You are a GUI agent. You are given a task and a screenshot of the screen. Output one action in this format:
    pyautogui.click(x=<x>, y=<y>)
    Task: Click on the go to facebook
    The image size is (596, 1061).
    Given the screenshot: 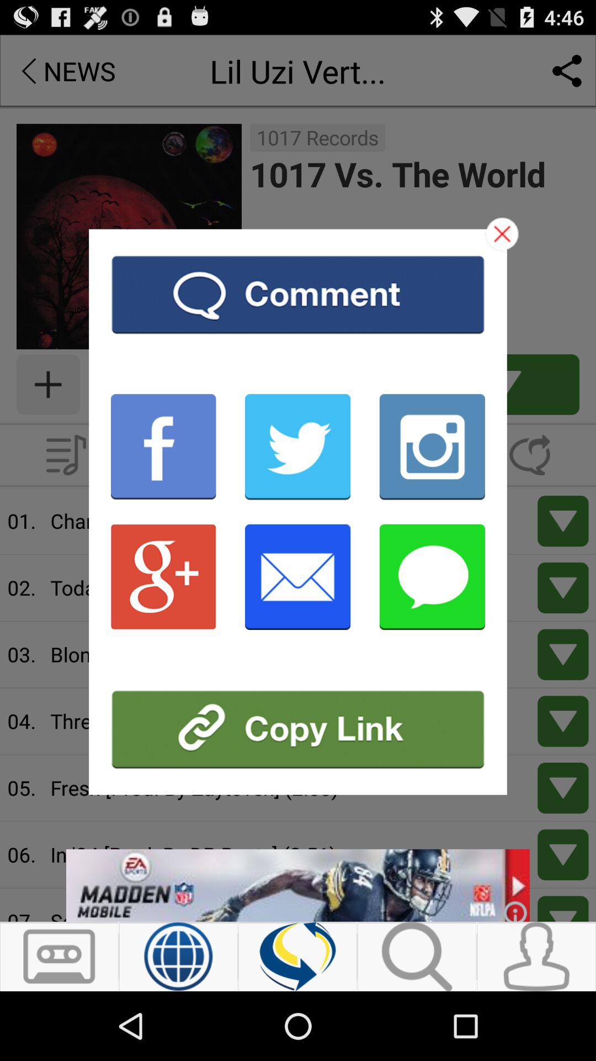 What is the action you would take?
    pyautogui.click(x=163, y=447)
    